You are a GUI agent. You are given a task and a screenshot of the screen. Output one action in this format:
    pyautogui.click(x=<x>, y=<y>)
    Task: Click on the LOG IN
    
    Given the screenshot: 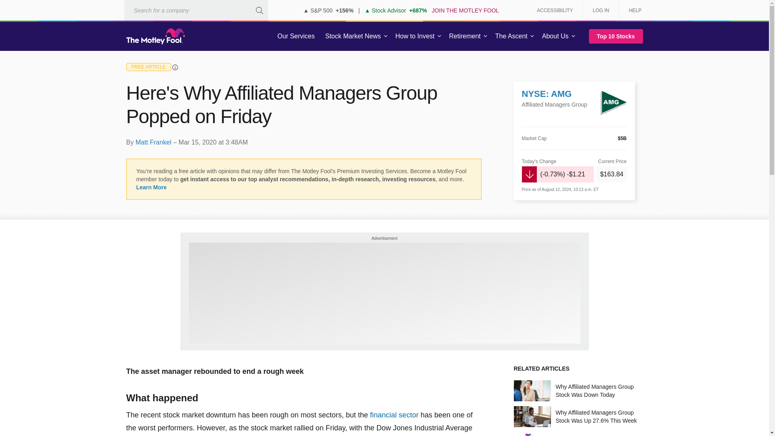 What is the action you would take?
    pyautogui.click(x=601, y=10)
    